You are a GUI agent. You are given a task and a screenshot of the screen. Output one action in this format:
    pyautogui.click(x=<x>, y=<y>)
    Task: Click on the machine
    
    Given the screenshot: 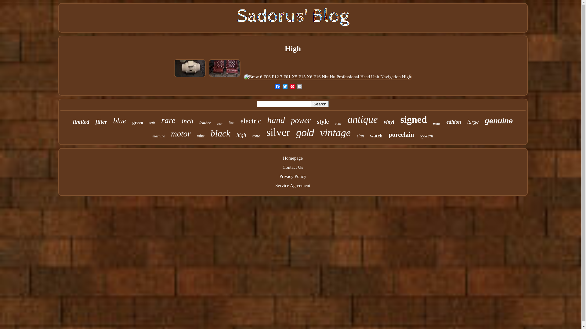 What is the action you would take?
    pyautogui.click(x=159, y=136)
    